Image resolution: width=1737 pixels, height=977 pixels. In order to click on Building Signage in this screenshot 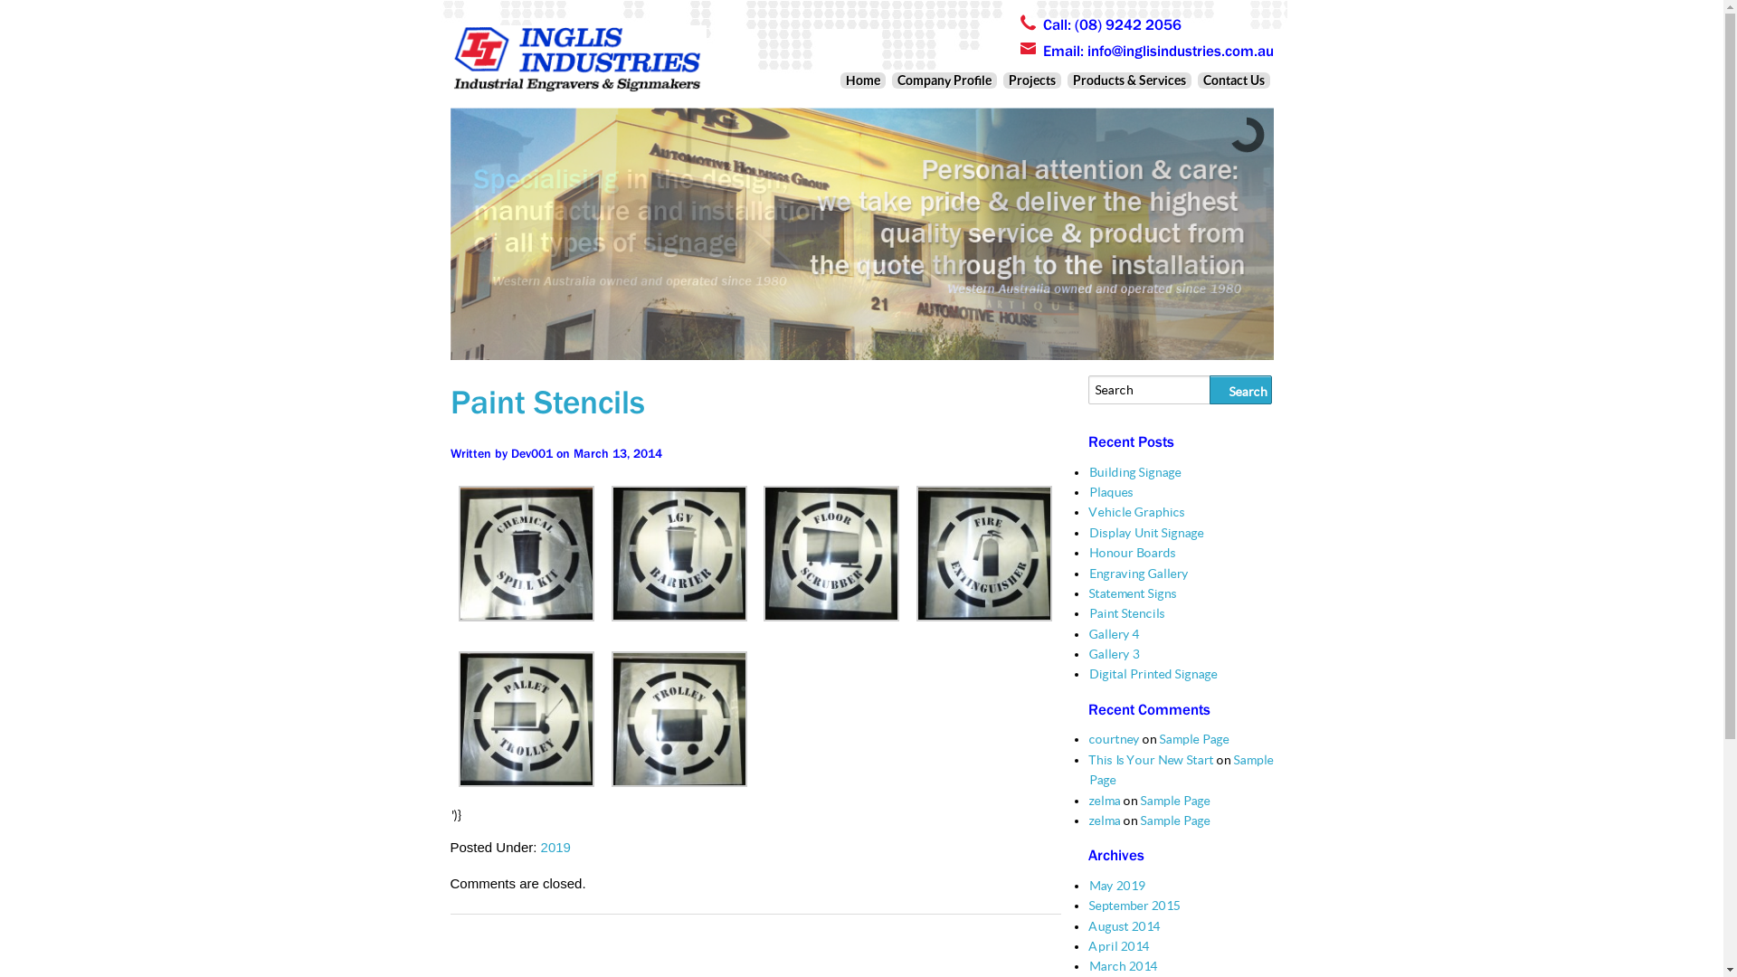, I will do `click(1134, 472)`.